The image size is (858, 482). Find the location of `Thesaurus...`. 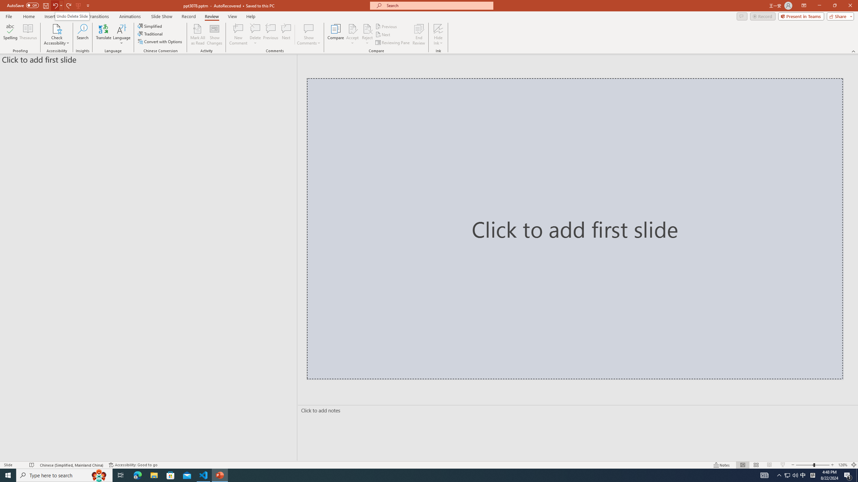

Thesaurus... is located at coordinates (27, 34).